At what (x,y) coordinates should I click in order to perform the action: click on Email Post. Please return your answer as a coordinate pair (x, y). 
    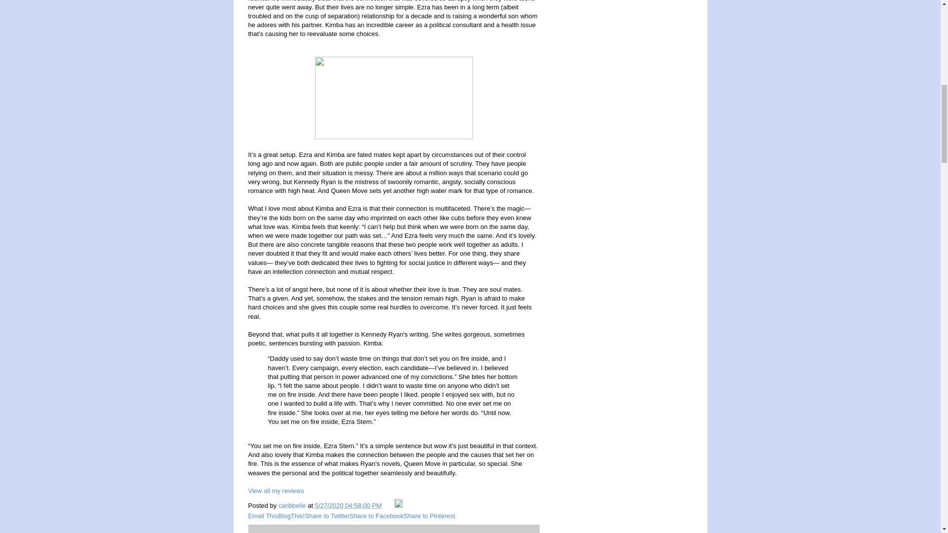
    Looking at the image, I should click on (388, 505).